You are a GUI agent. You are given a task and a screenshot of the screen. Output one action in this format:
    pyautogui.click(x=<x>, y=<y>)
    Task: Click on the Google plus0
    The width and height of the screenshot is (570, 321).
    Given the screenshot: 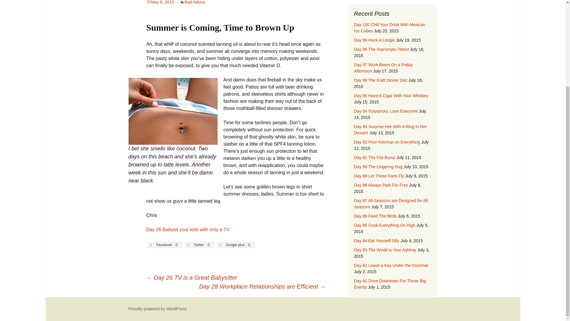 What is the action you would take?
    pyautogui.click(x=236, y=245)
    